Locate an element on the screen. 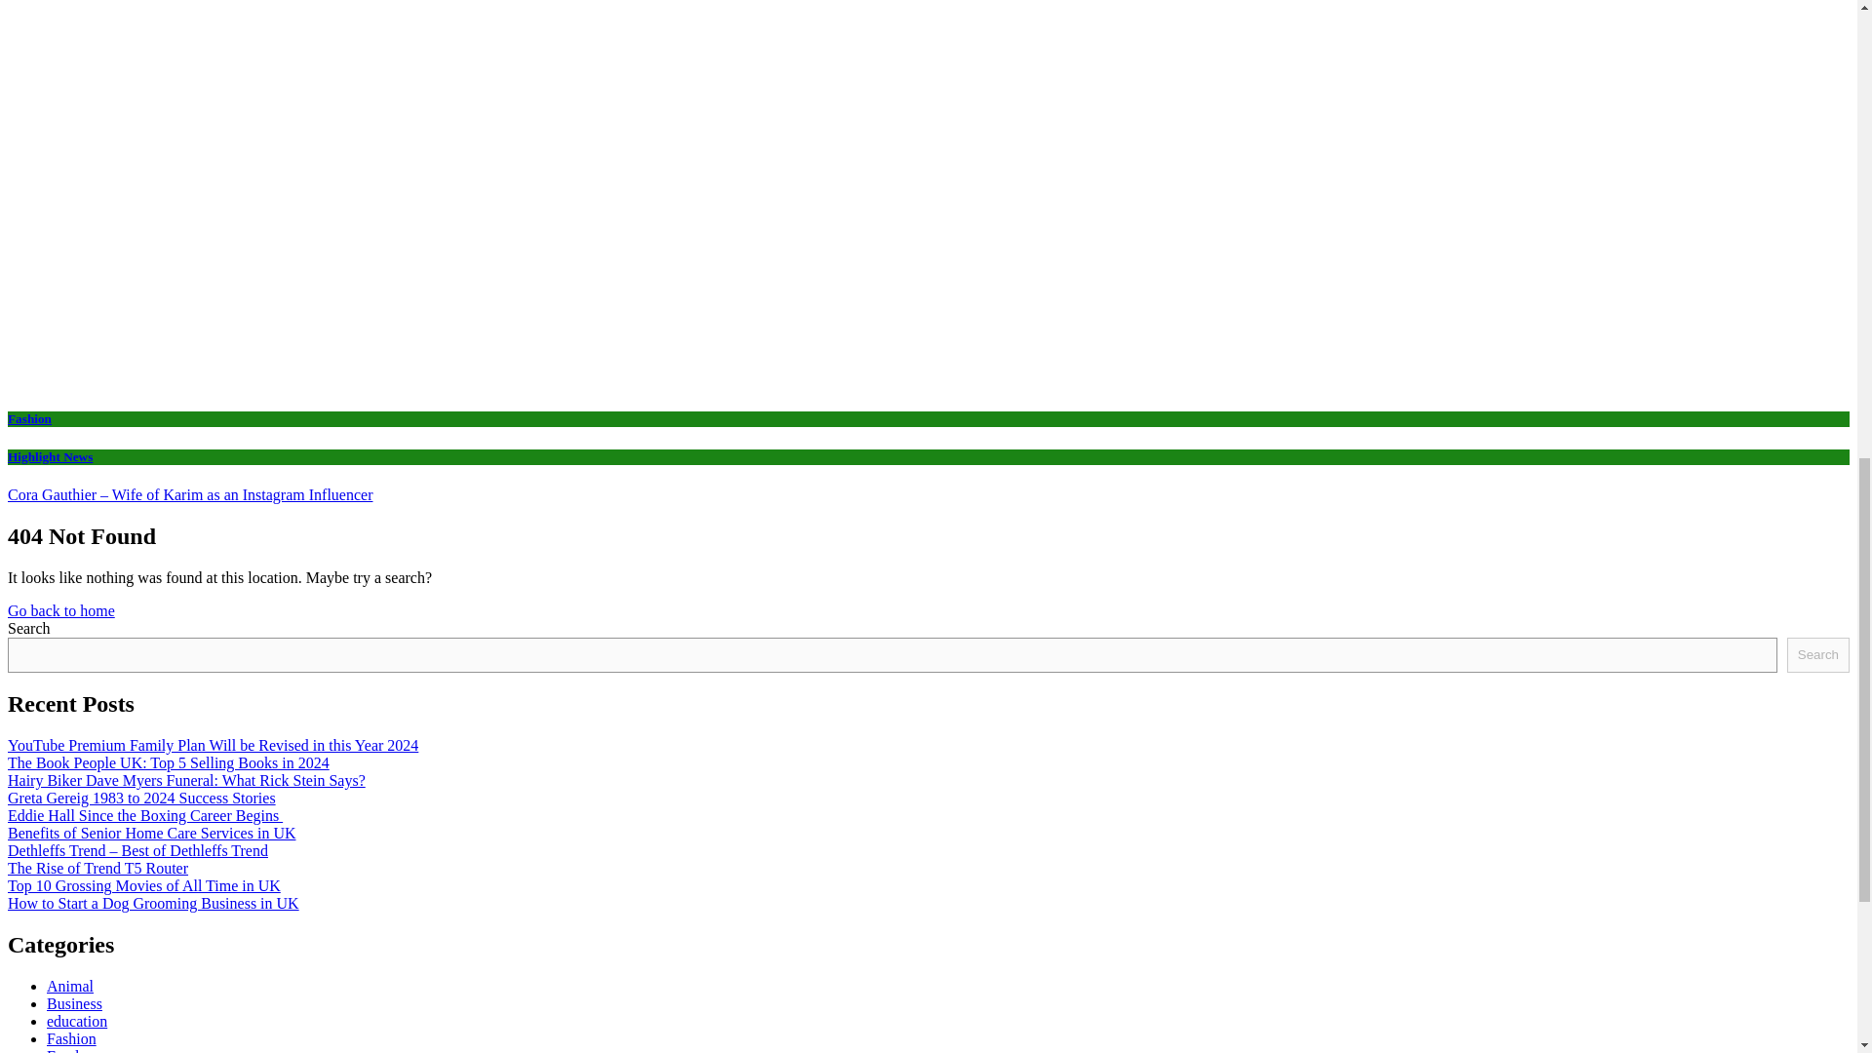  Food is located at coordinates (62, 1050).